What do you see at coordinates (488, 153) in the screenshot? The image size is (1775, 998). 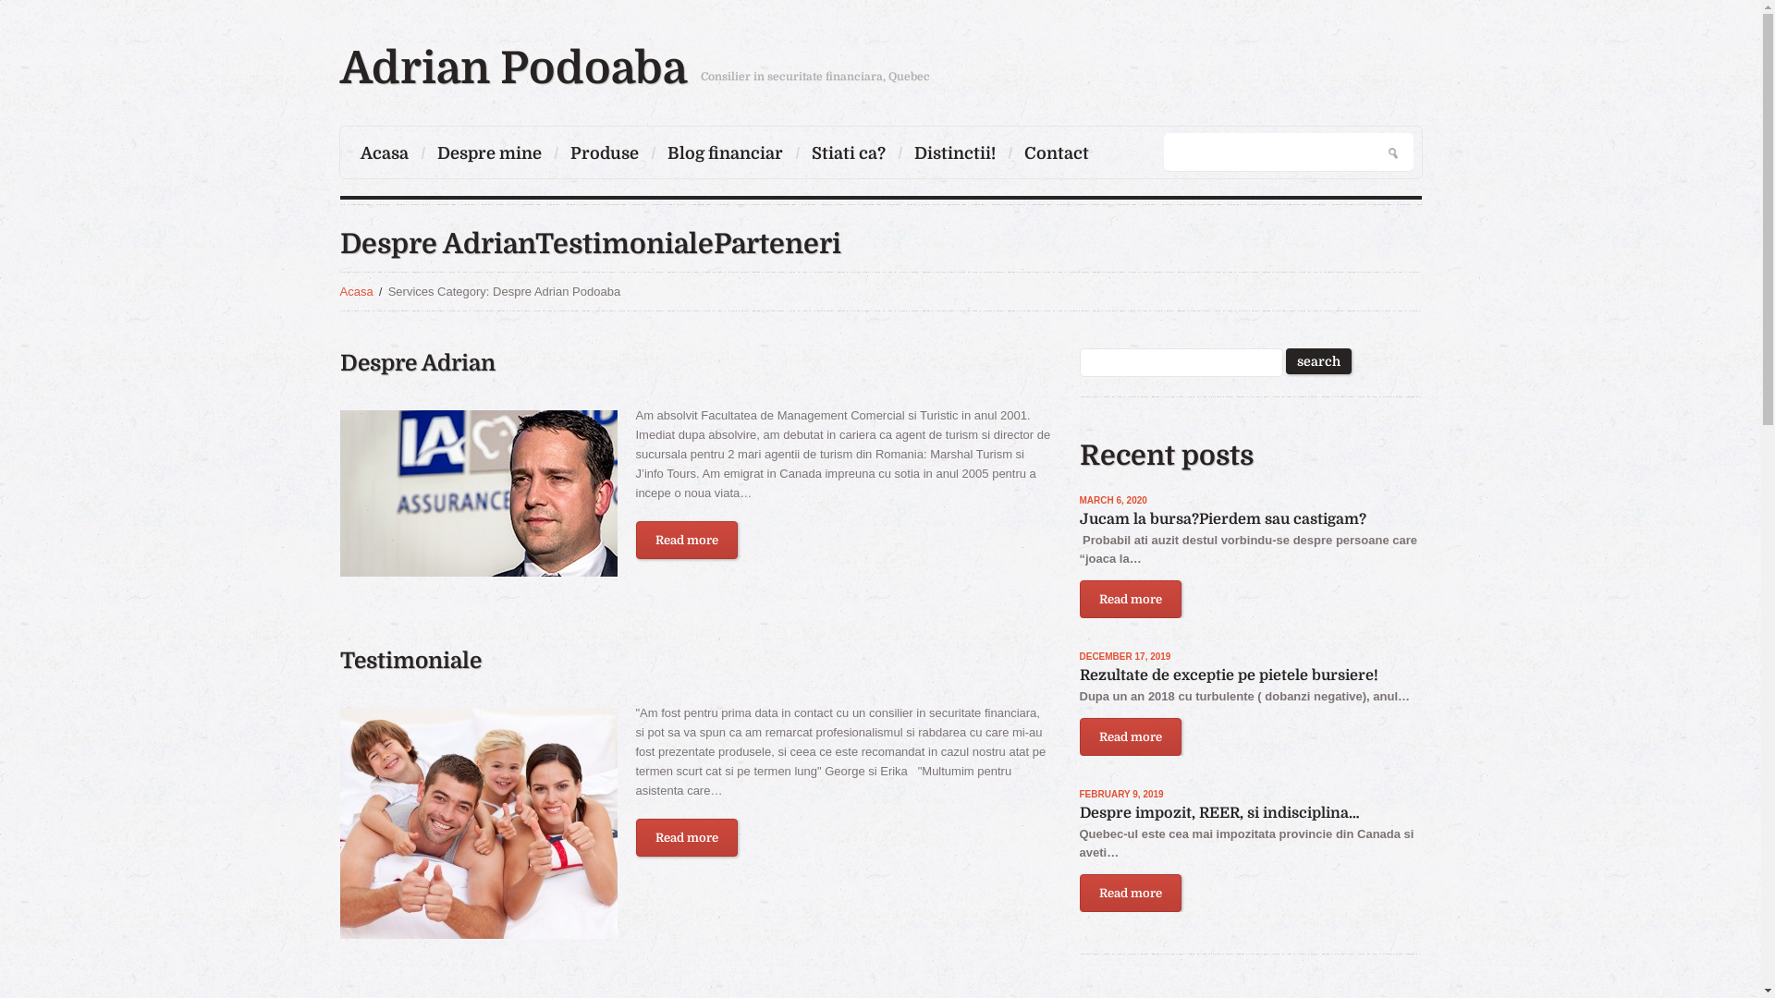 I see `Despre mine` at bounding box center [488, 153].